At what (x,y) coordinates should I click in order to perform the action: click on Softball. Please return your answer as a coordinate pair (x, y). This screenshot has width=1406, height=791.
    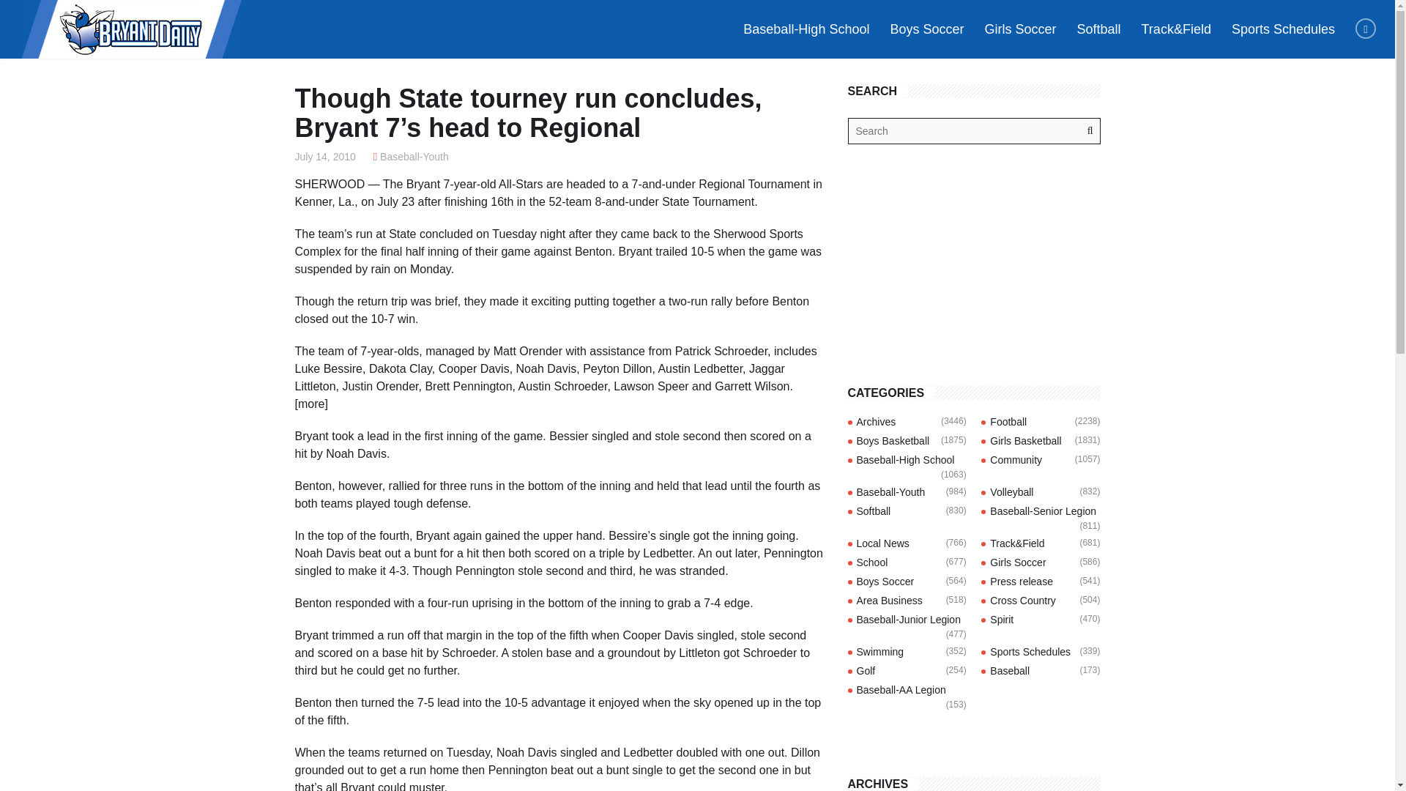
    Looking at the image, I should click on (1098, 29).